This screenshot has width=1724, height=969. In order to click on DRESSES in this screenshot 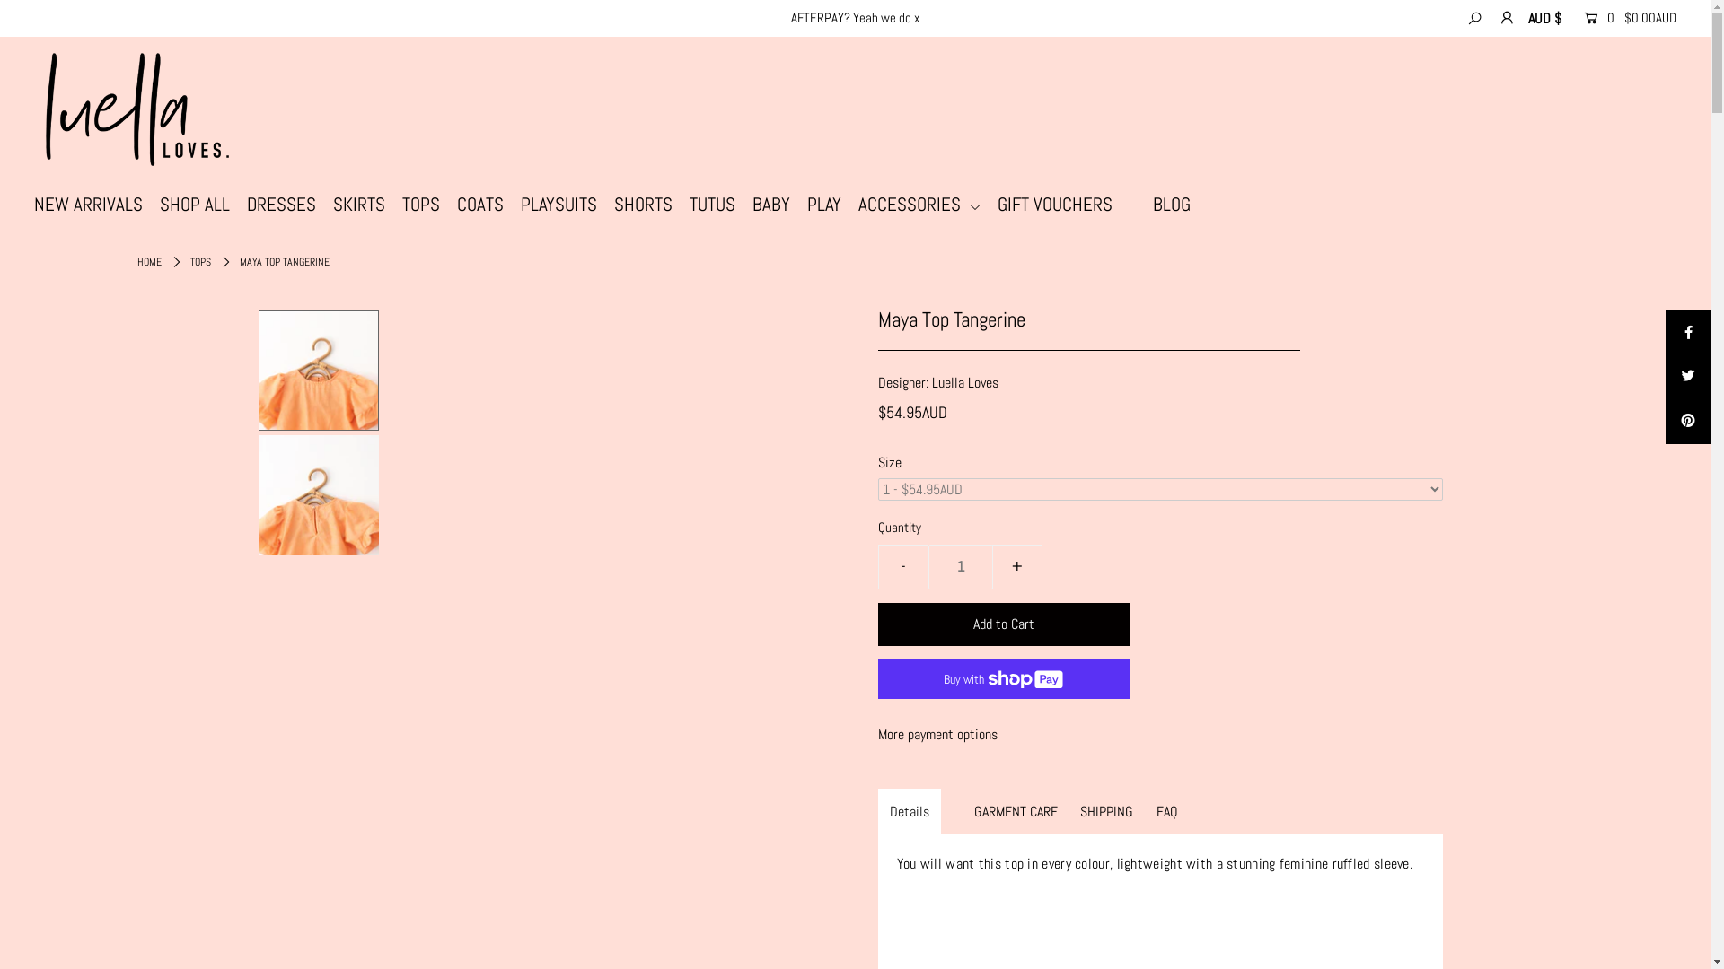, I will do `click(288, 205)`.